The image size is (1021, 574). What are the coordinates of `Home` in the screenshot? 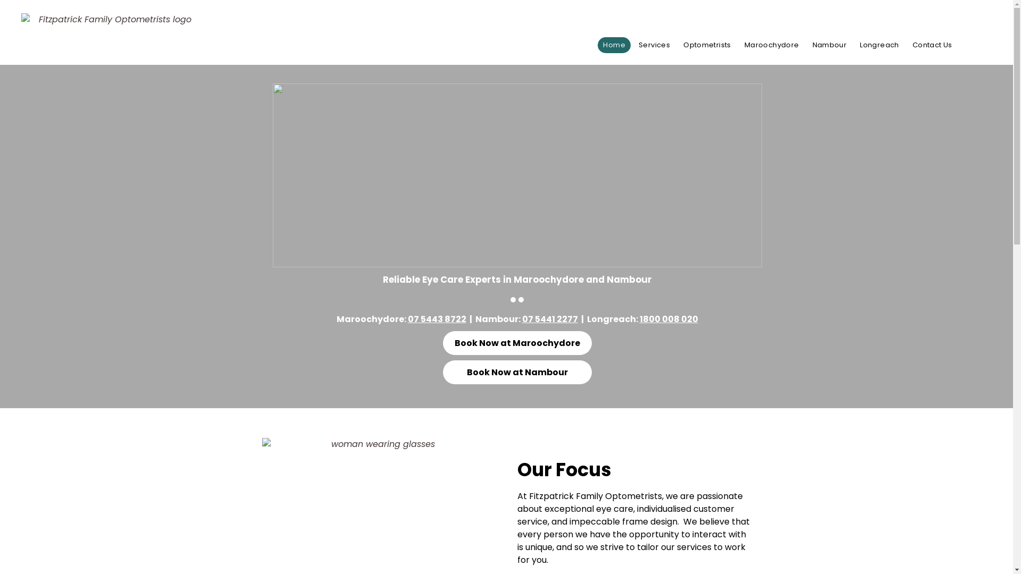 It's located at (614, 45).